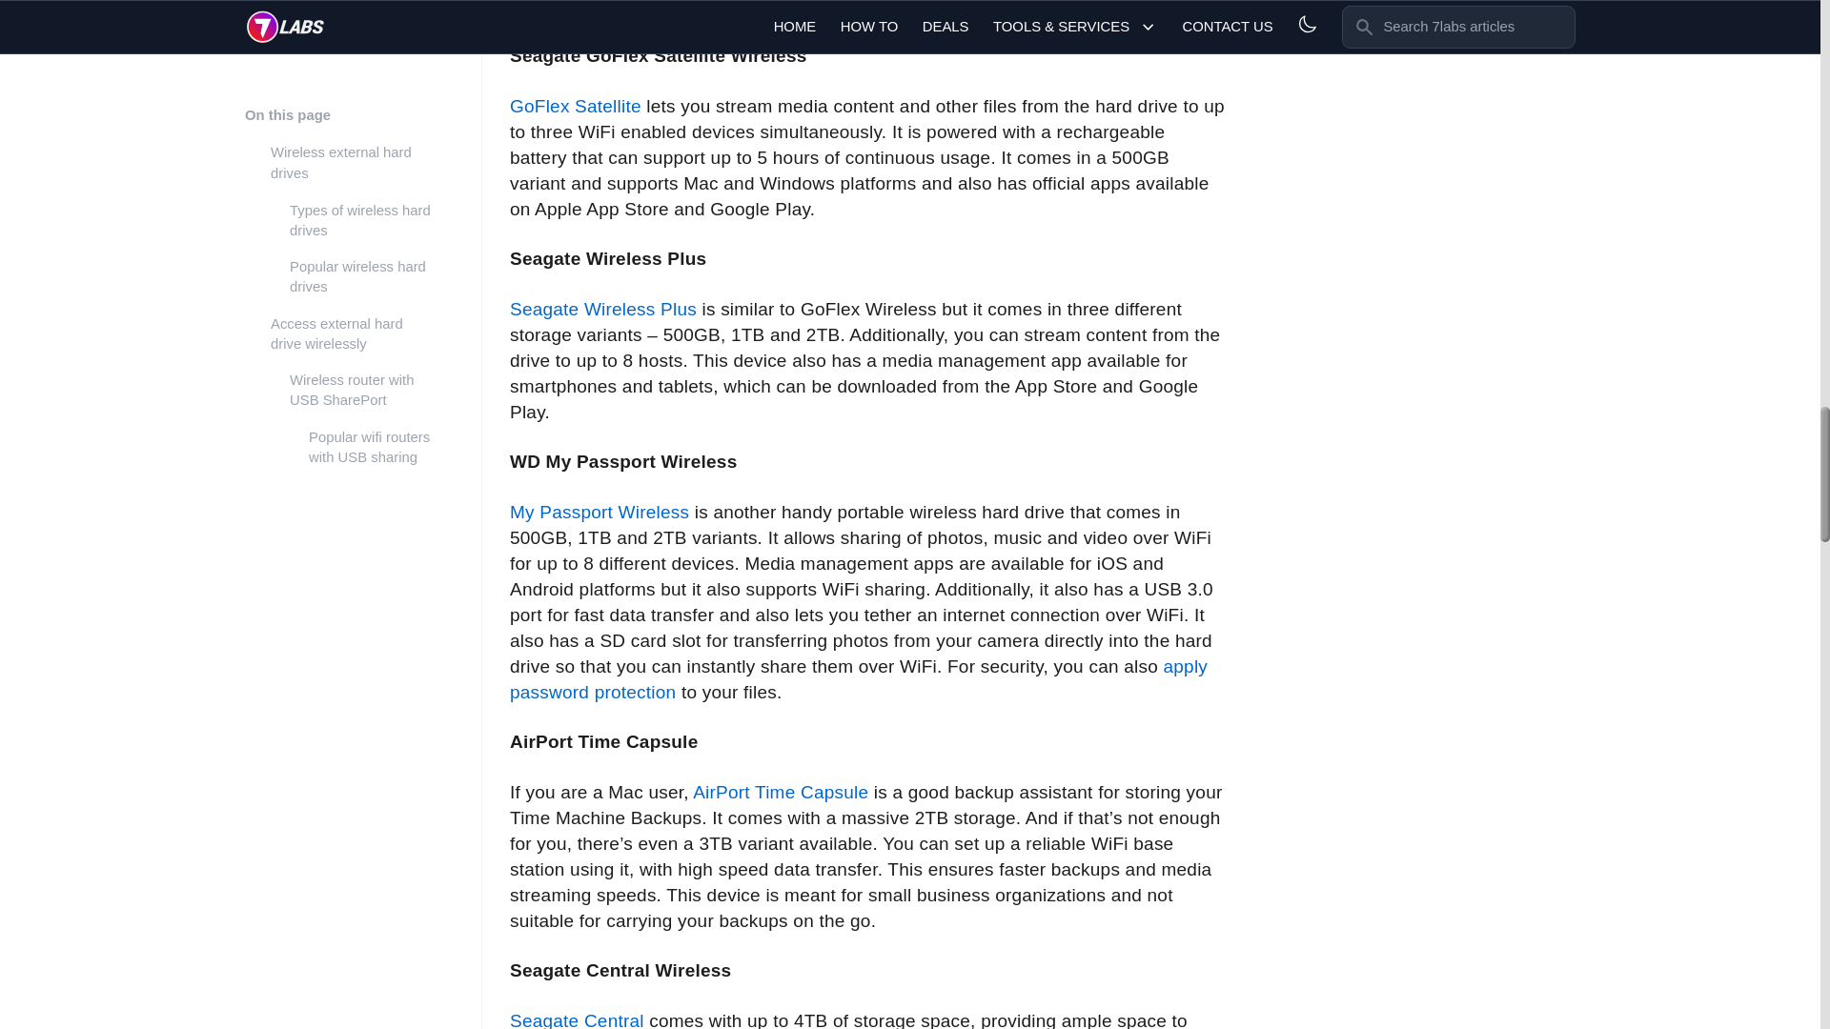 Image resolution: width=1830 pixels, height=1029 pixels. I want to click on GoFlex Satellite Wireless, so click(576, 107).